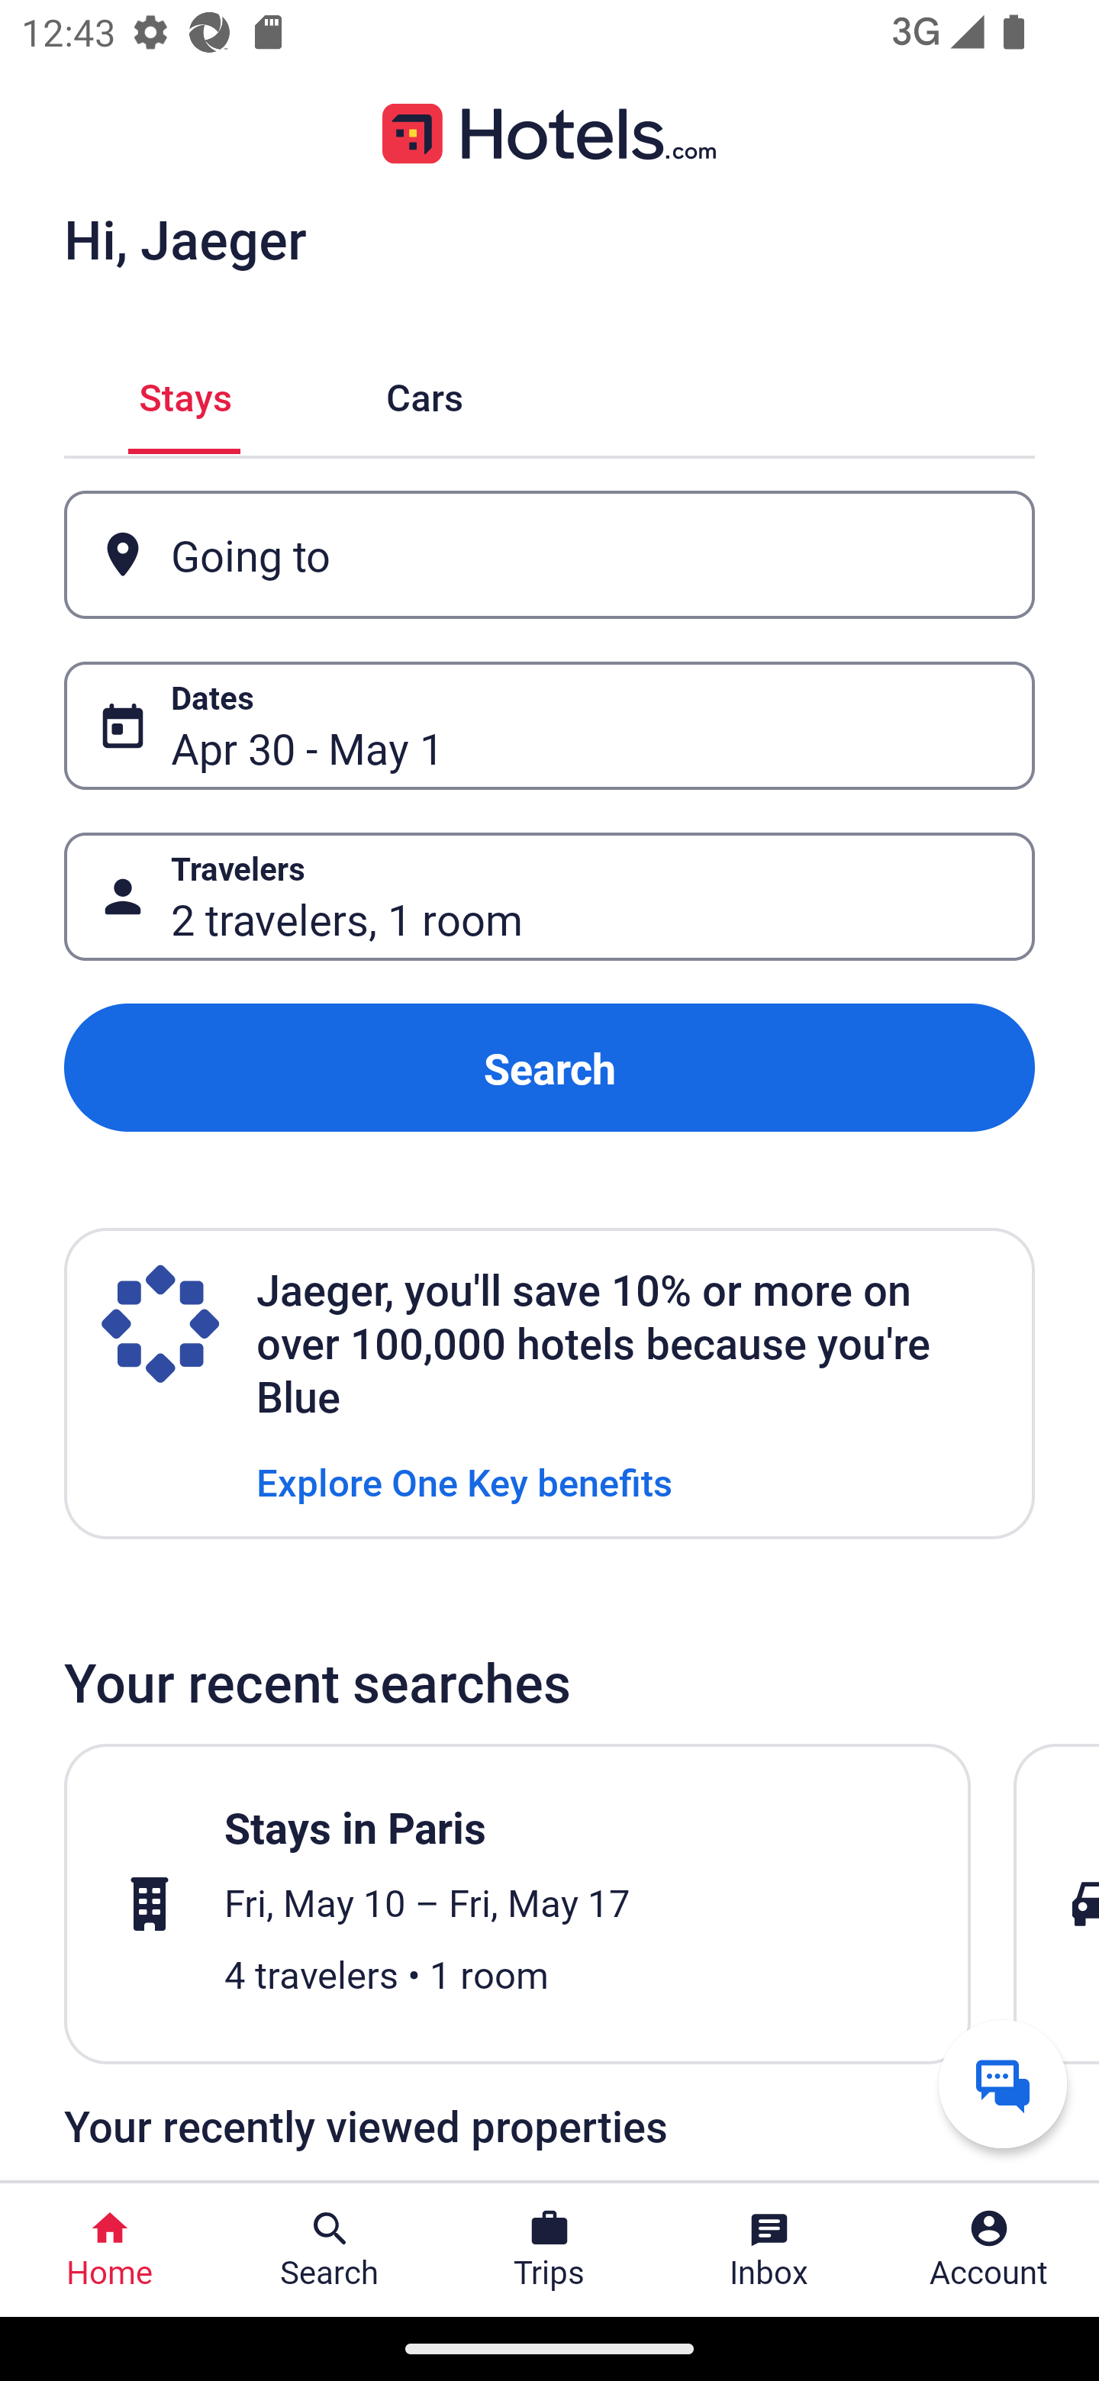 The image size is (1099, 2381). I want to click on Dates Button Apr 30 - May 1, so click(549, 726).